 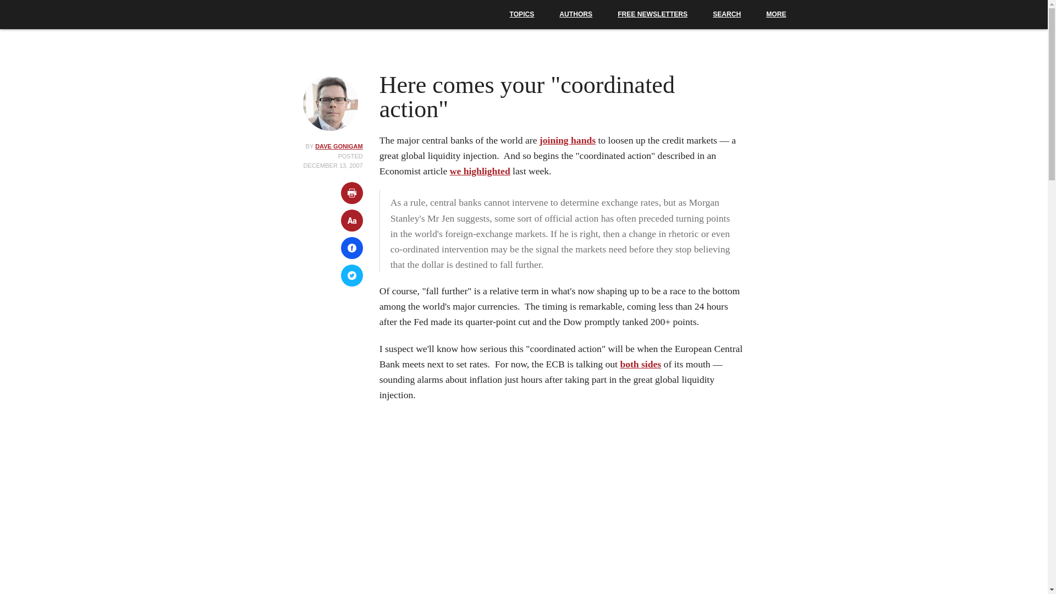 I want to click on both sides, so click(x=640, y=364).